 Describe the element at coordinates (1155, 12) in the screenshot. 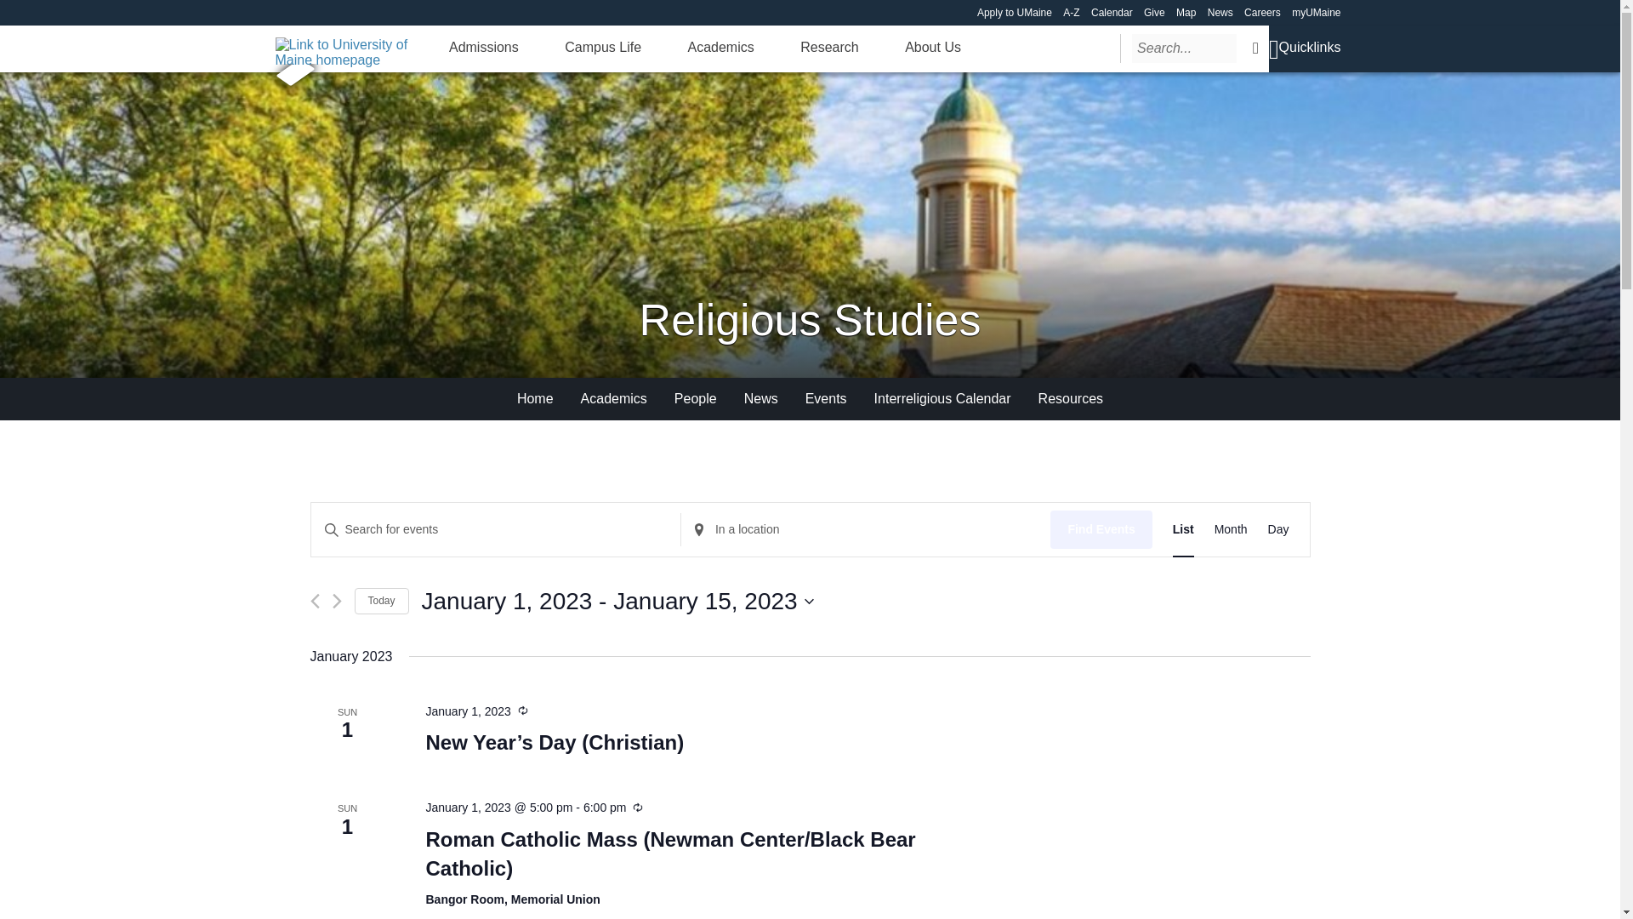

I see `Give` at that location.